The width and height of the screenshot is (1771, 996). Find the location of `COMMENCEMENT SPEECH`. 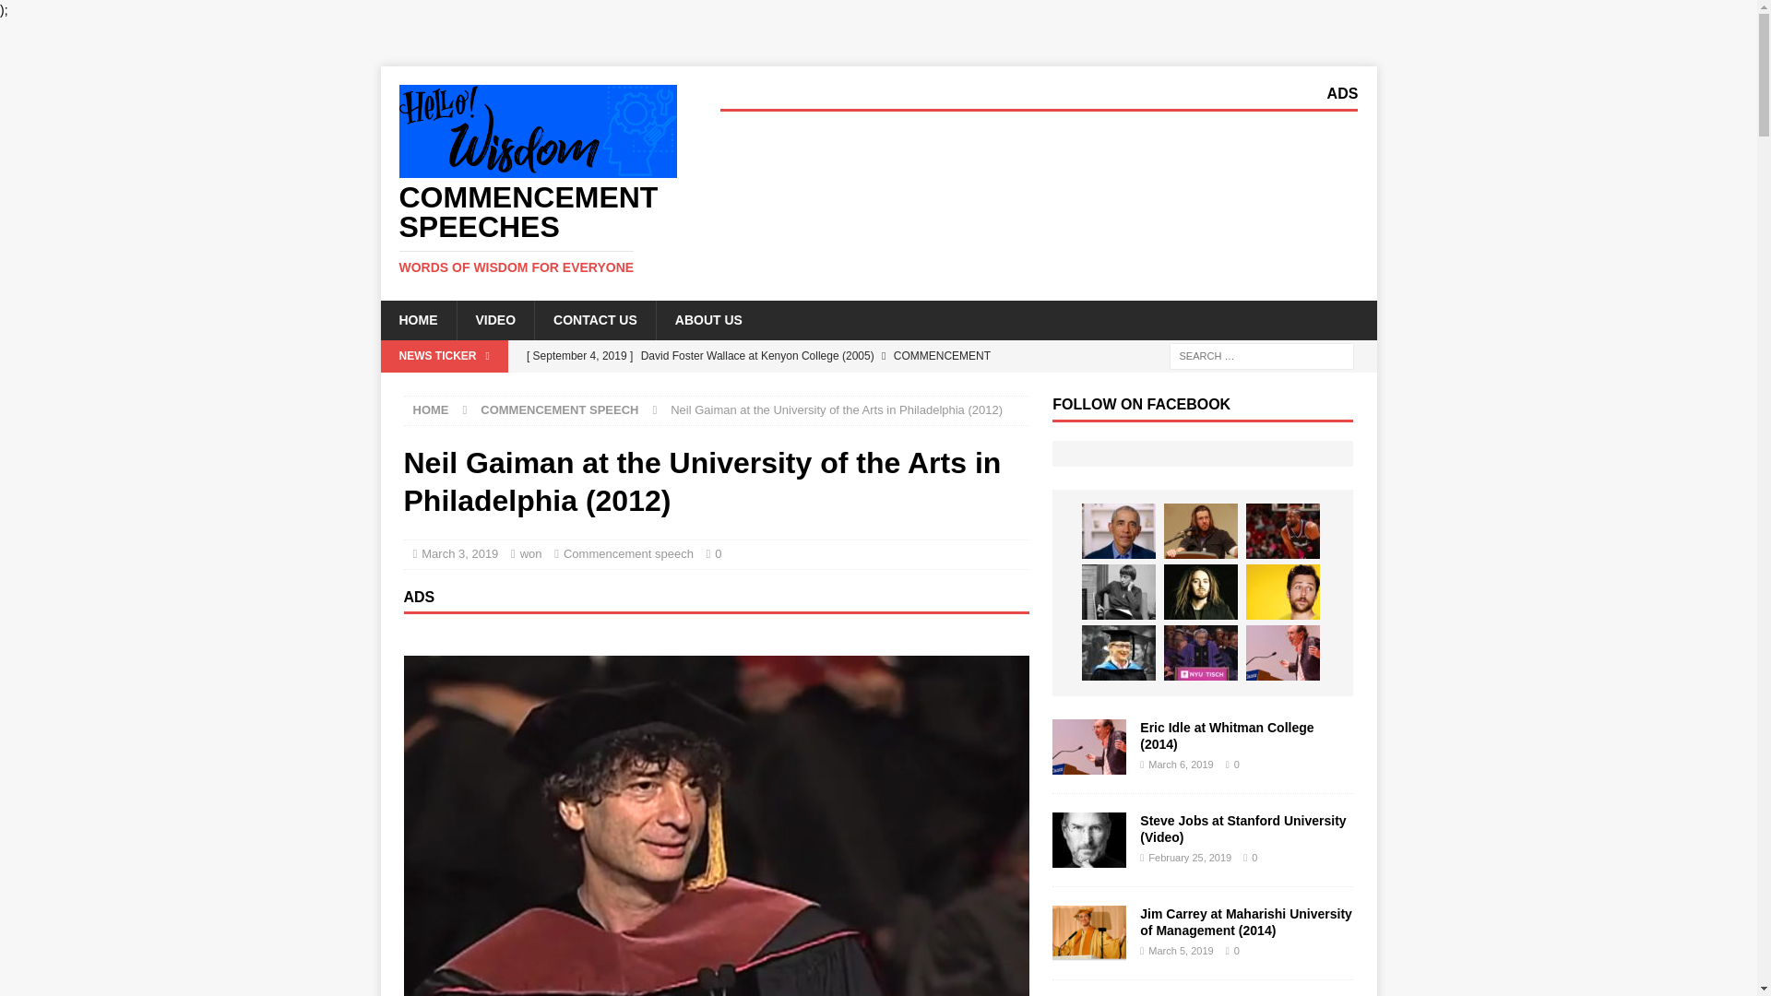

COMMENCEMENT SPEECH is located at coordinates (559, 409).